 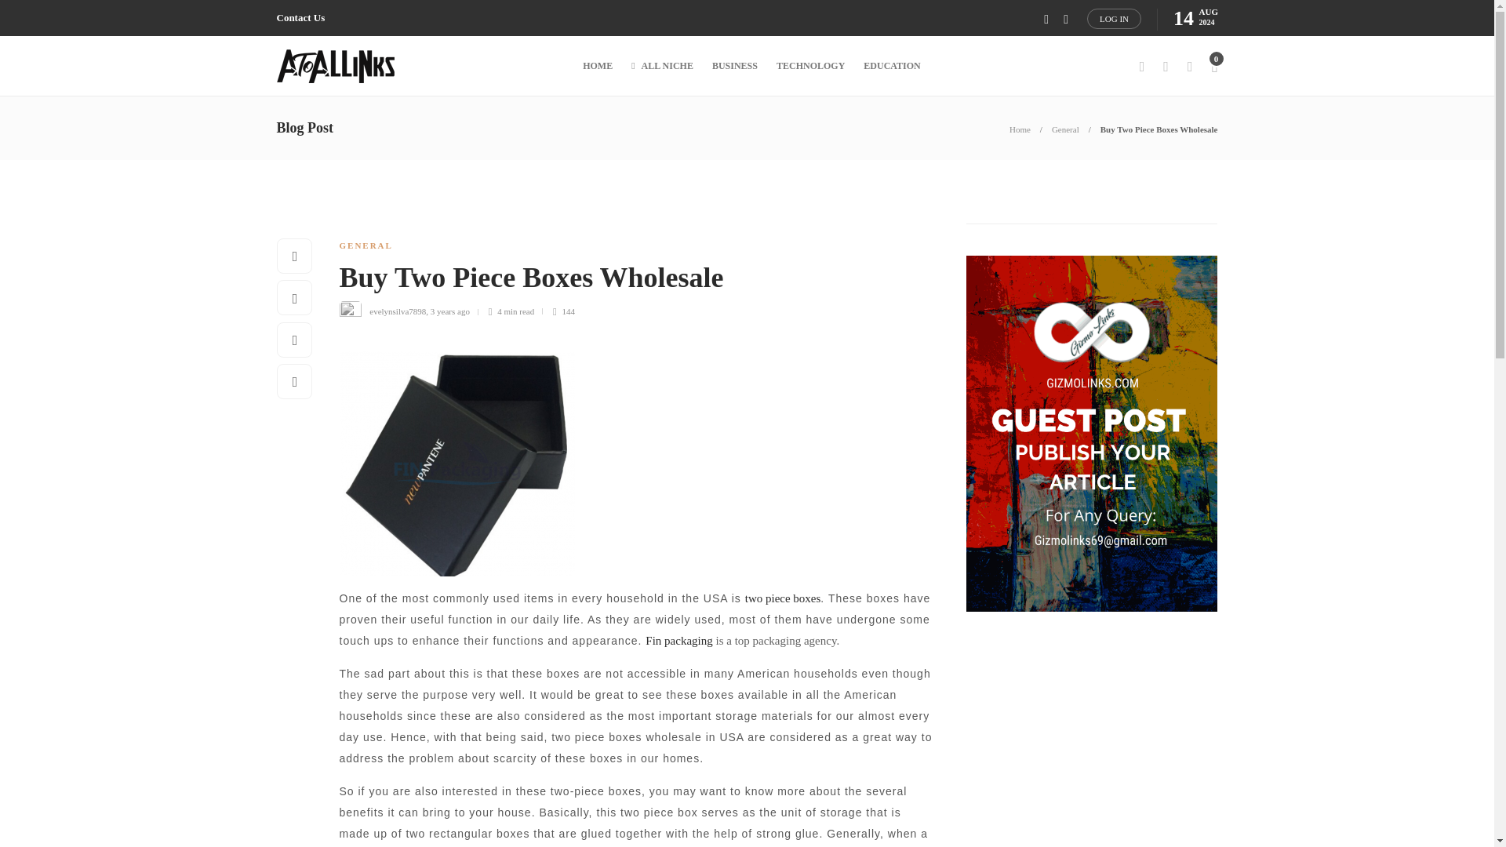 What do you see at coordinates (891, 66) in the screenshot?
I see `EDUCATION` at bounding box center [891, 66].